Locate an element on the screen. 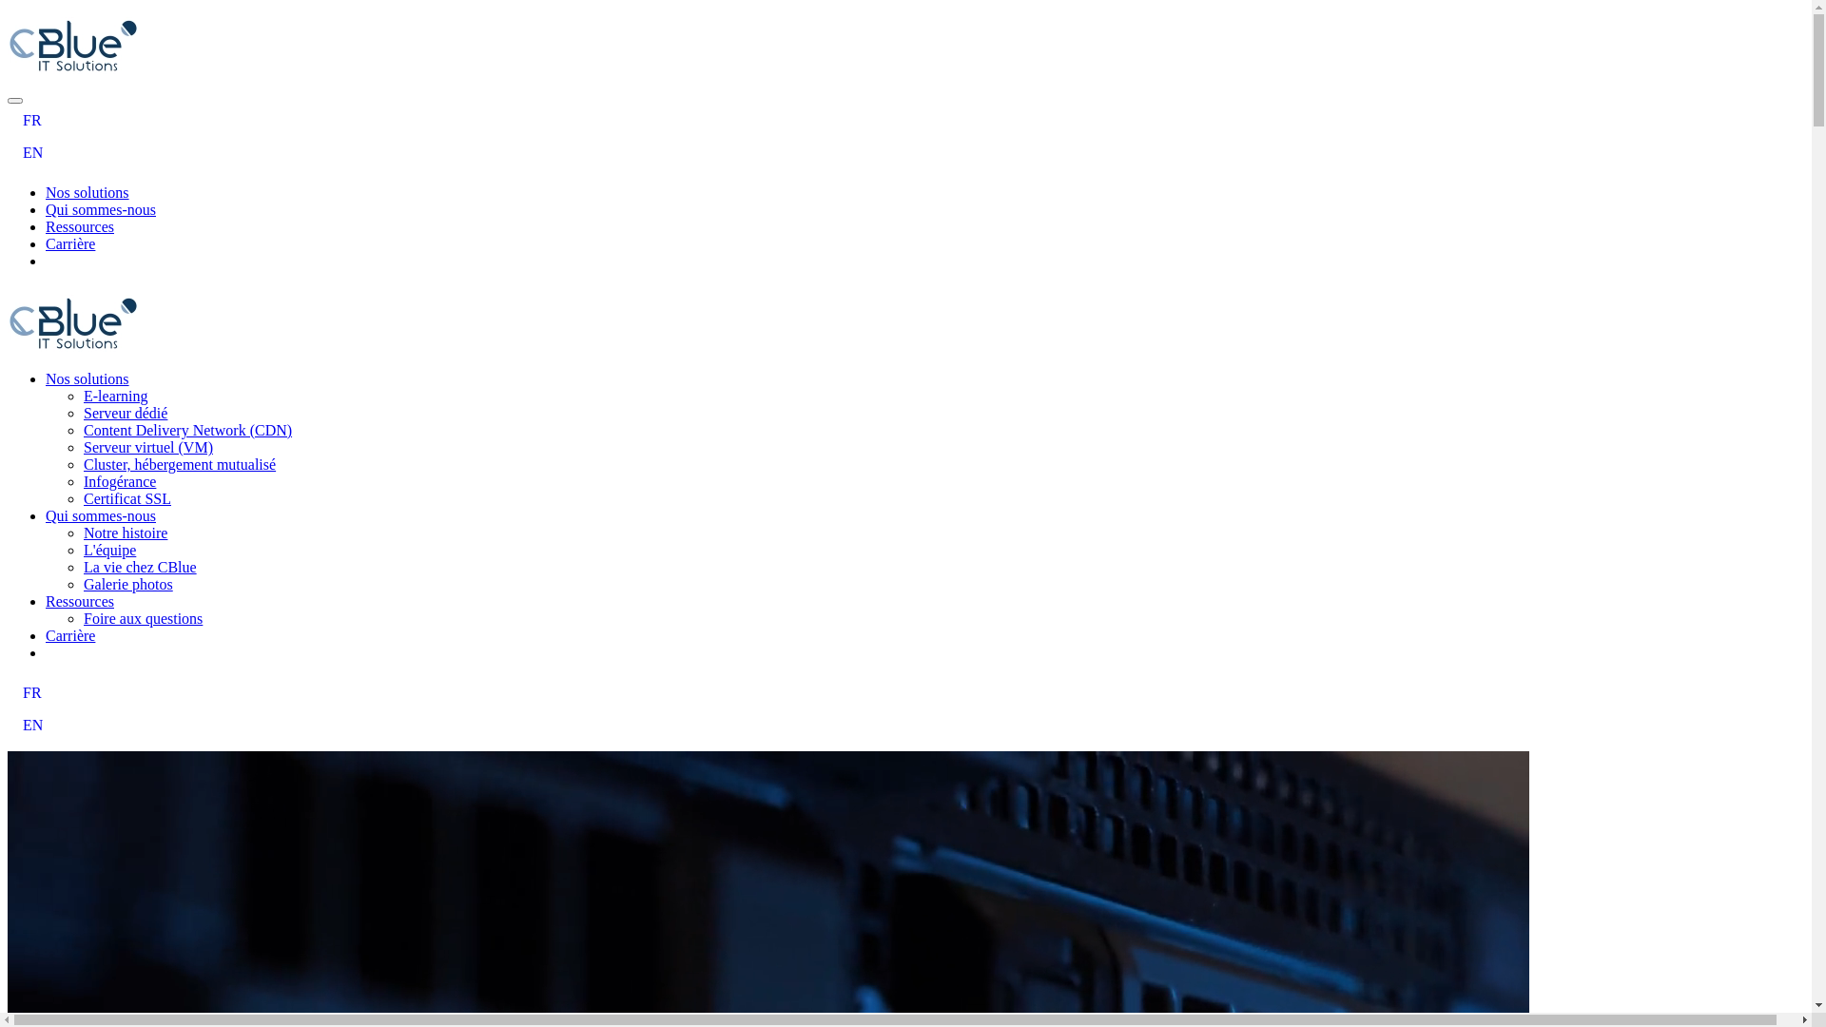 This screenshot has width=1826, height=1027. EN is located at coordinates (905, 726).